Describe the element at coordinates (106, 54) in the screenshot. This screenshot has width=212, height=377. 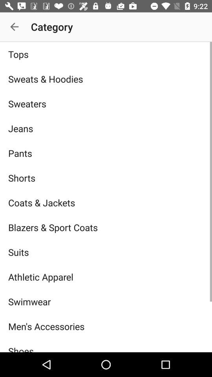
I see `swipe to tops icon` at that location.